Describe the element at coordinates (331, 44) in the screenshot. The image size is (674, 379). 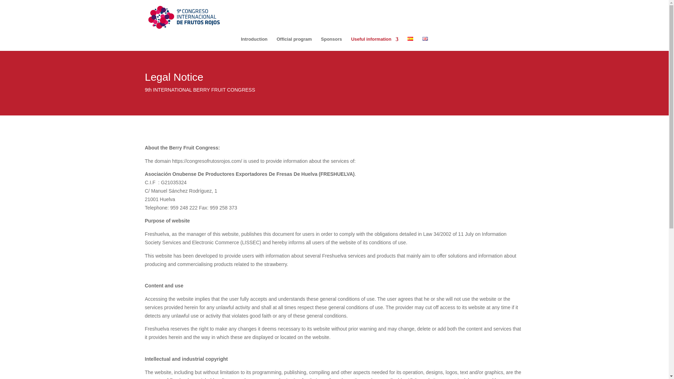
I see `Sponsors` at that location.